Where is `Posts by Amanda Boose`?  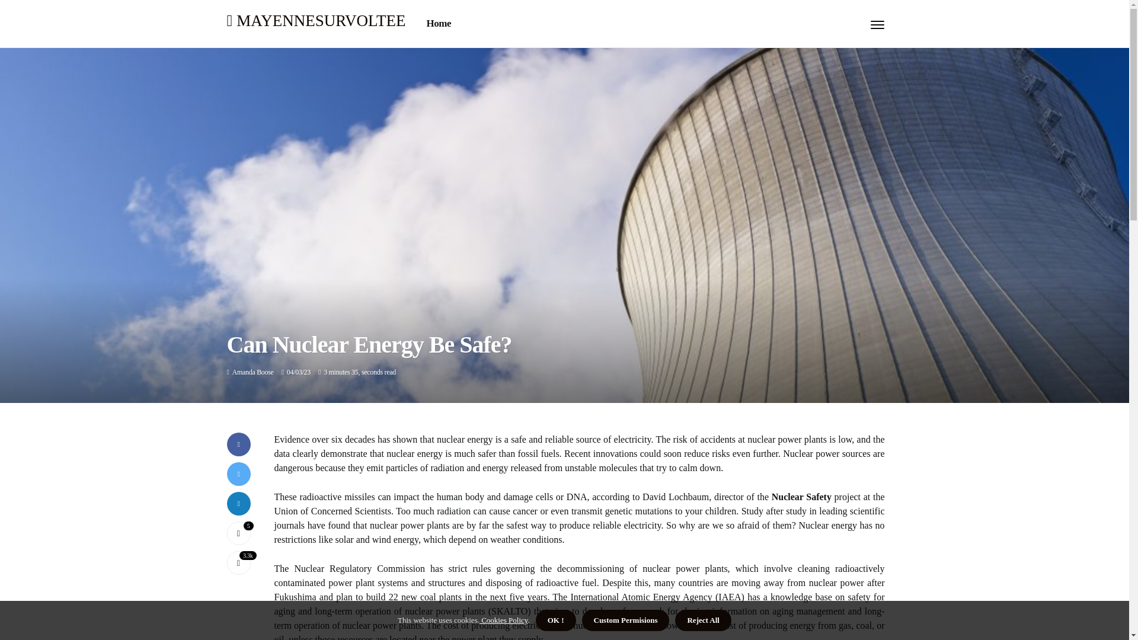
Posts by Amanda Boose is located at coordinates (252, 372).